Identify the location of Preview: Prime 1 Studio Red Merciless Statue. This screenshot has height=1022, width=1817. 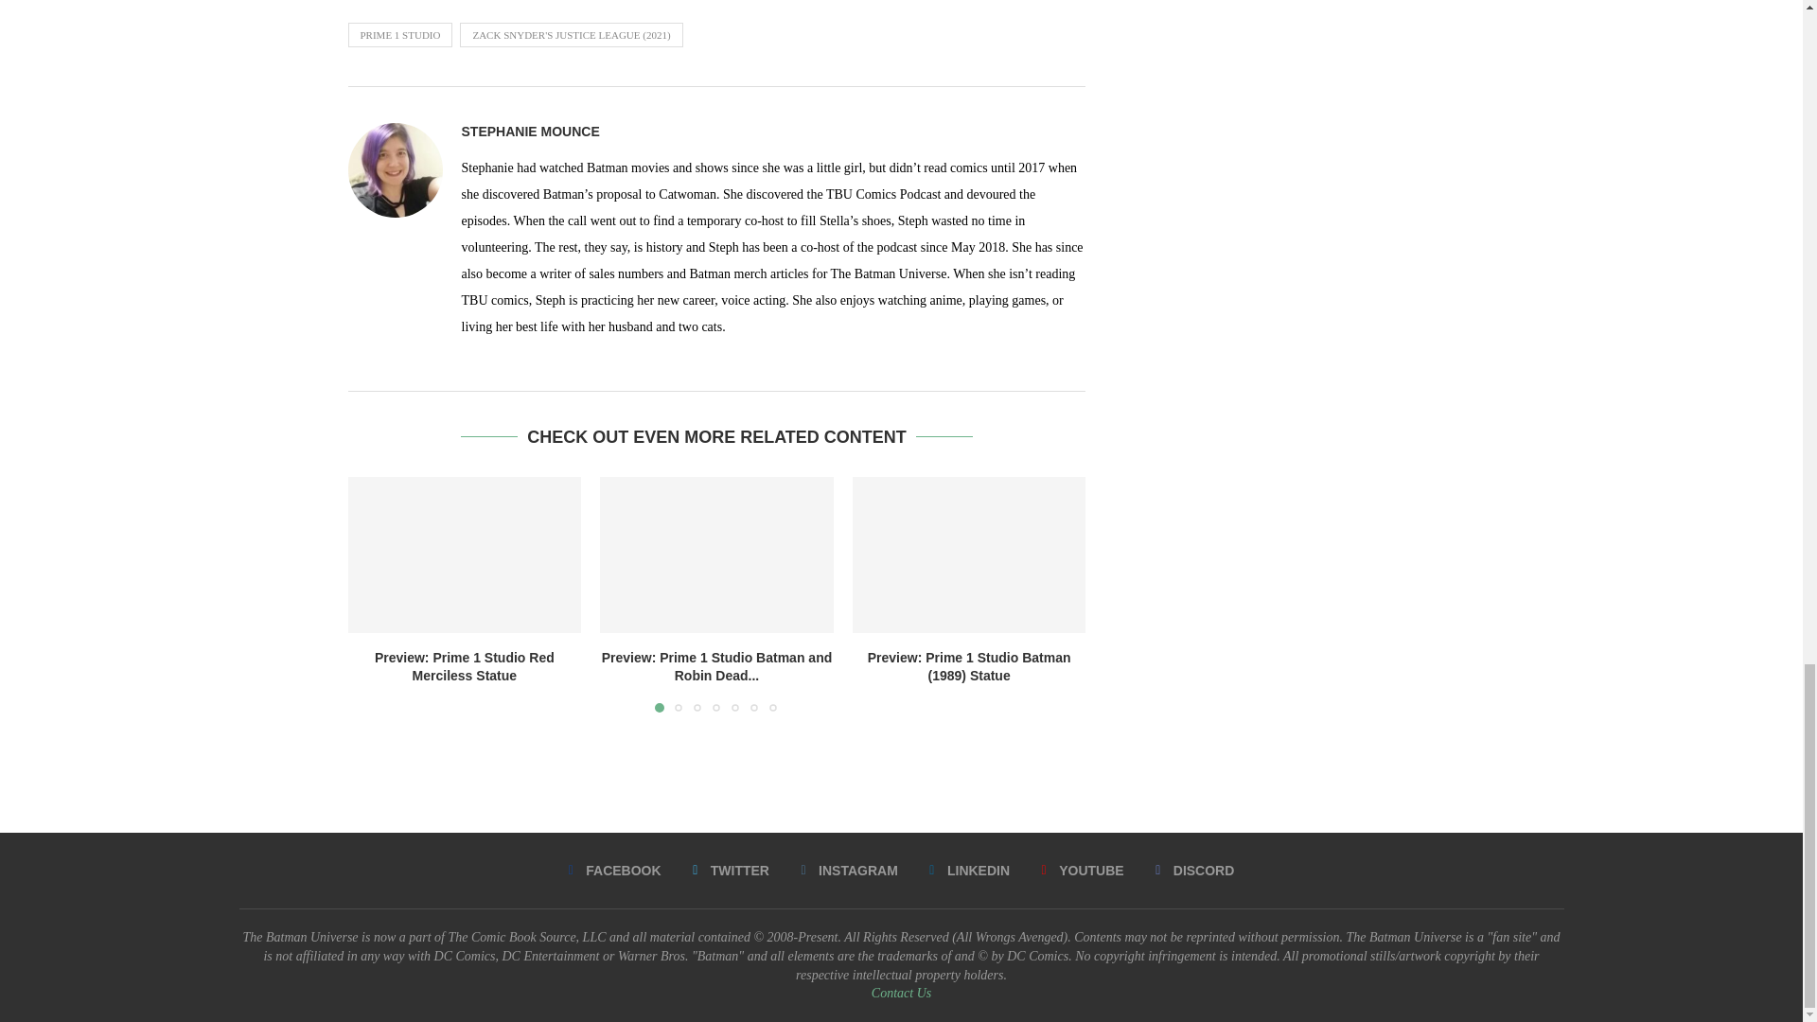
(465, 555).